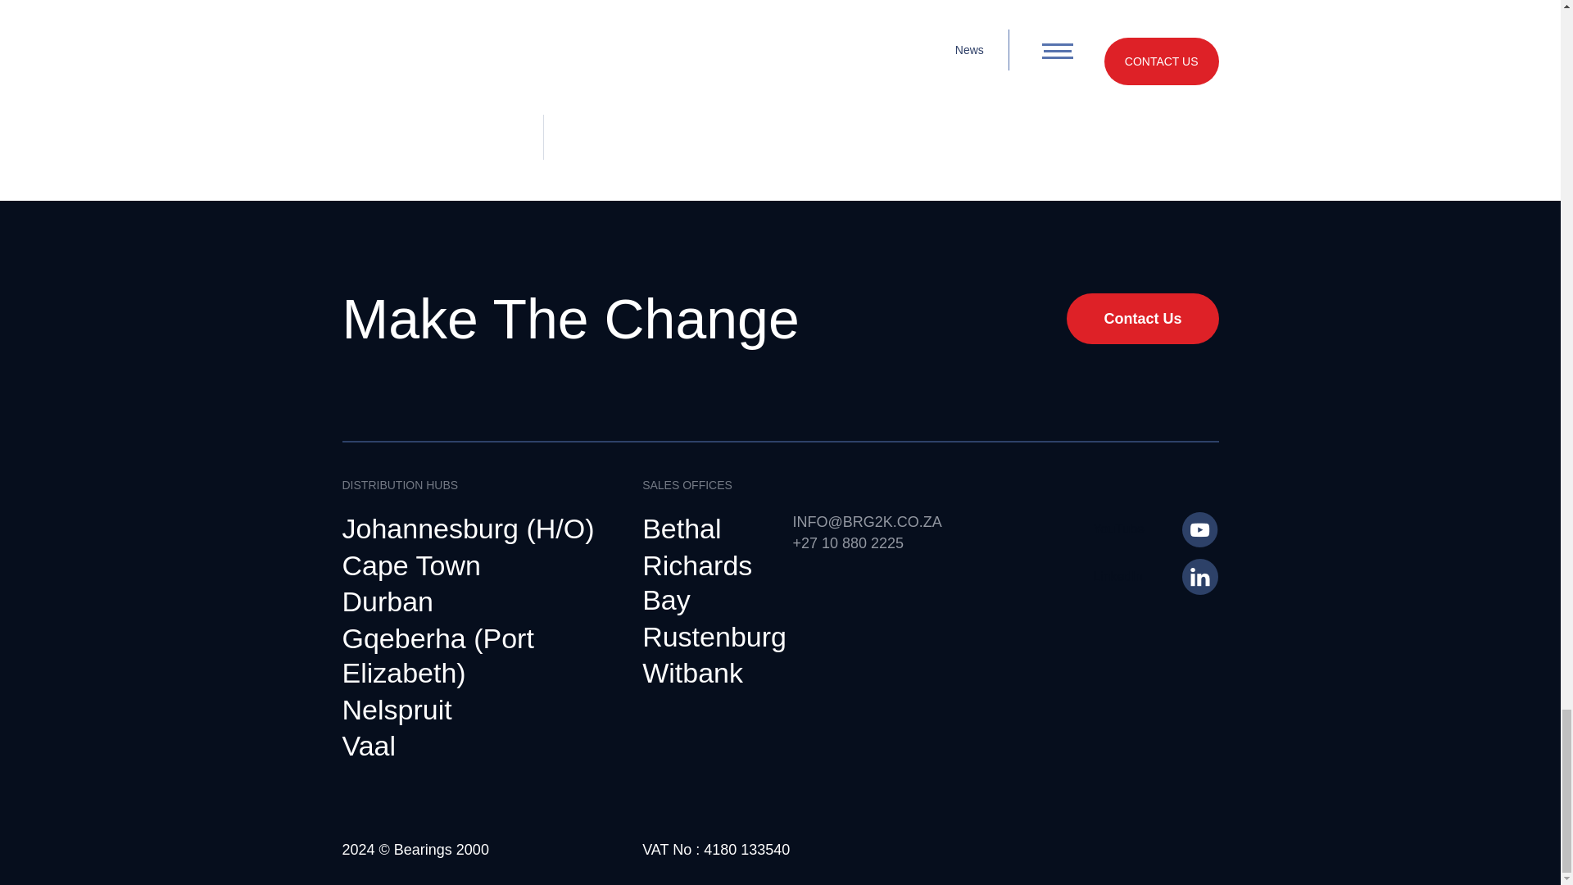  I want to click on Contact Us, so click(1142, 318).